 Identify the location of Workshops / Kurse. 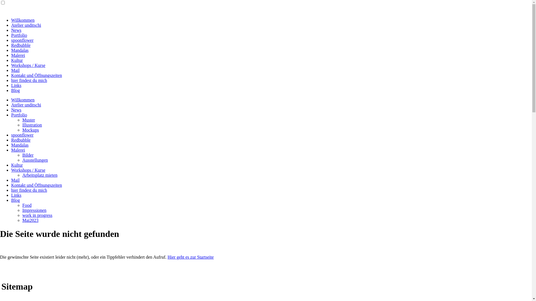
(28, 65).